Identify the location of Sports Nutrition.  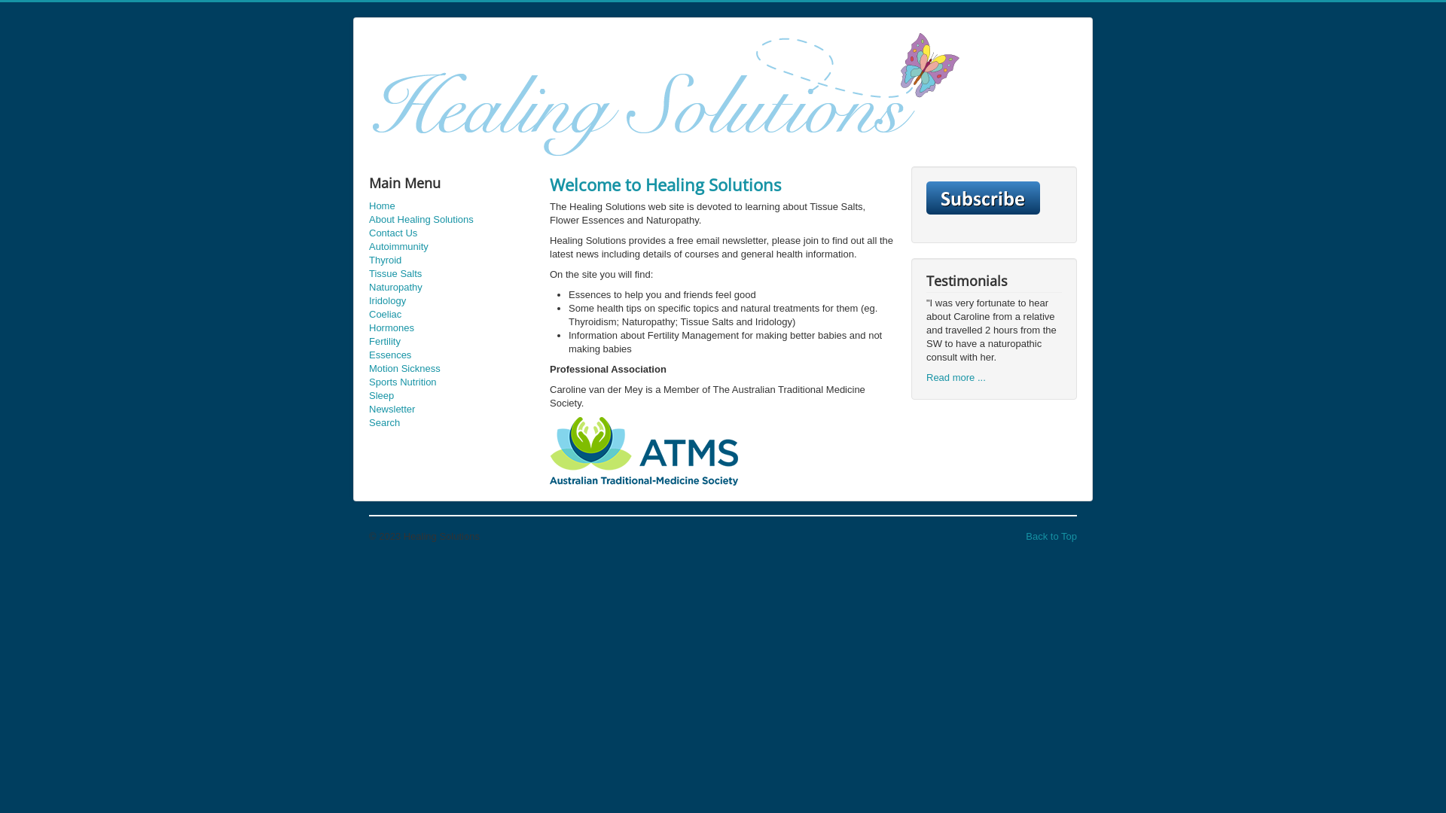
(452, 382).